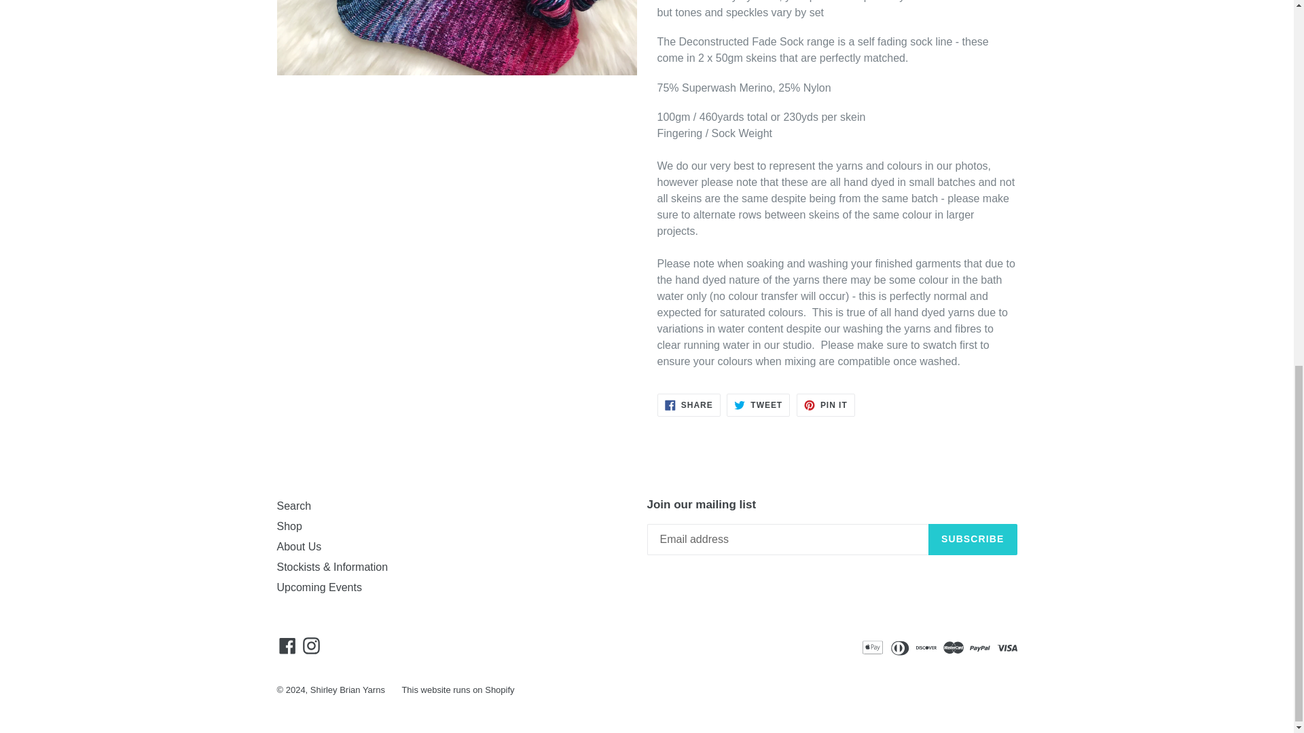 This screenshot has width=1304, height=733. Describe the element at coordinates (293, 505) in the screenshot. I see `Pin on Pinterest` at that location.